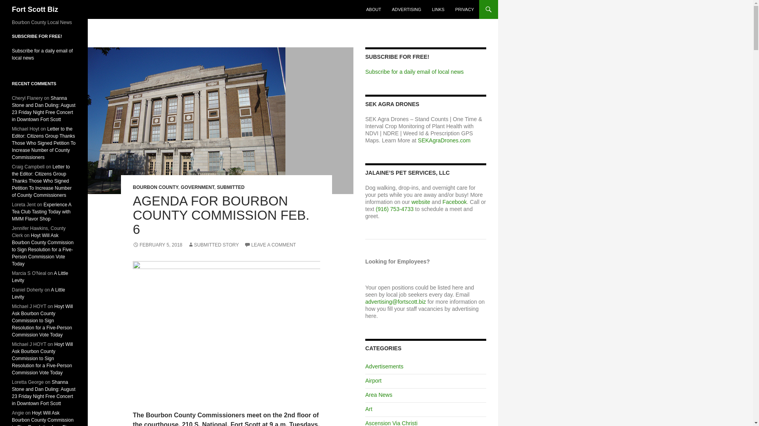 The image size is (759, 426). What do you see at coordinates (438, 9) in the screenshot?
I see `LINKS` at bounding box center [438, 9].